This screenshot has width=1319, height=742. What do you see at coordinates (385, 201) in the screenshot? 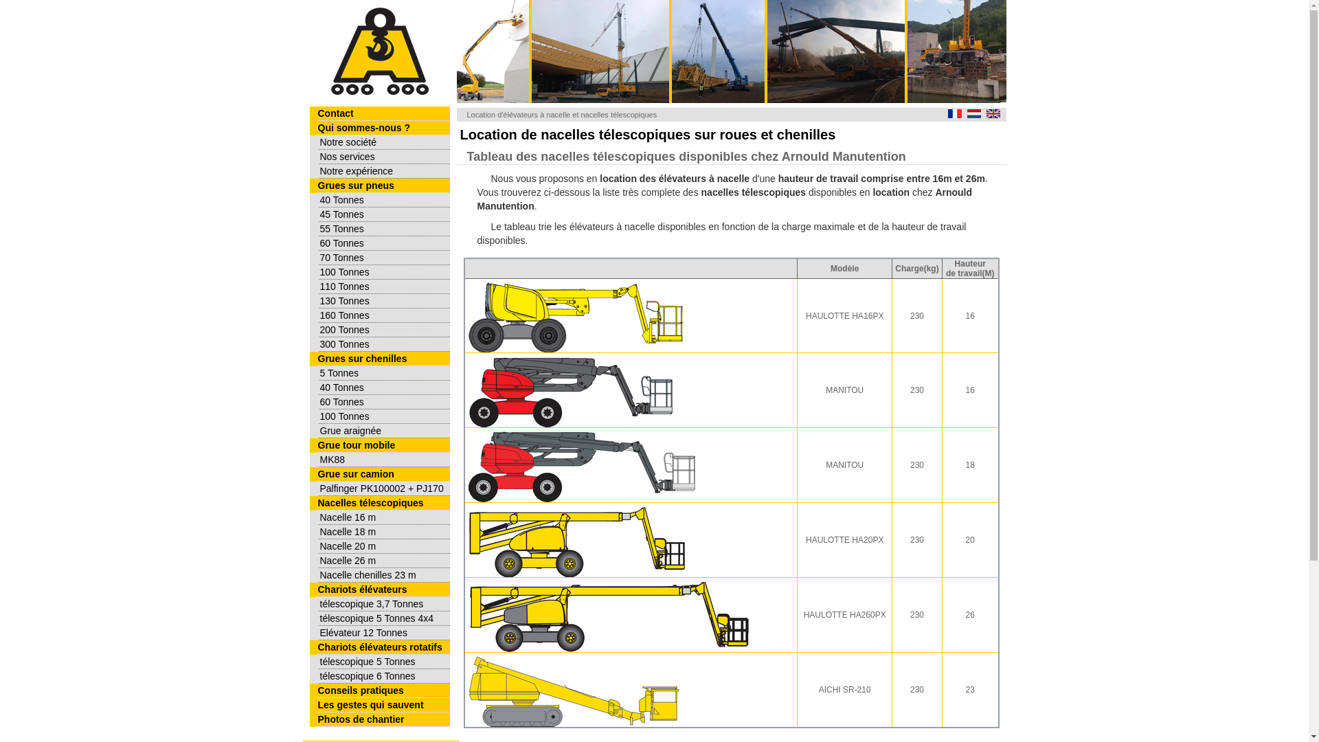
I see `40 Tonnes` at bounding box center [385, 201].